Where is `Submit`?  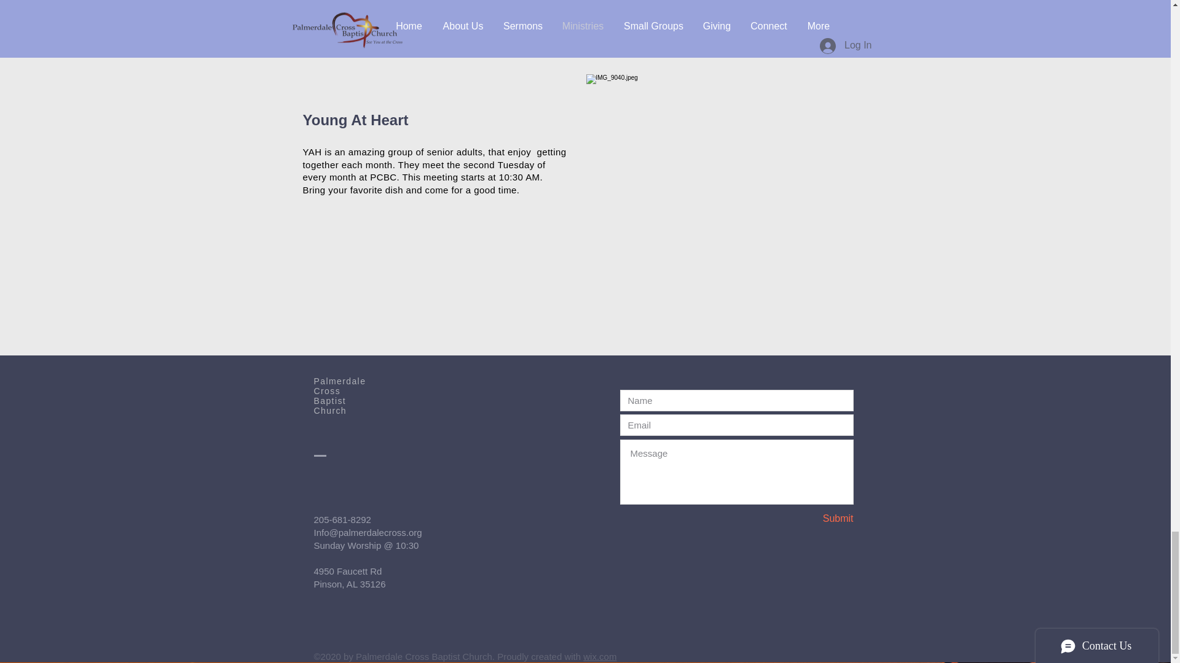 Submit is located at coordinates (809, 519).